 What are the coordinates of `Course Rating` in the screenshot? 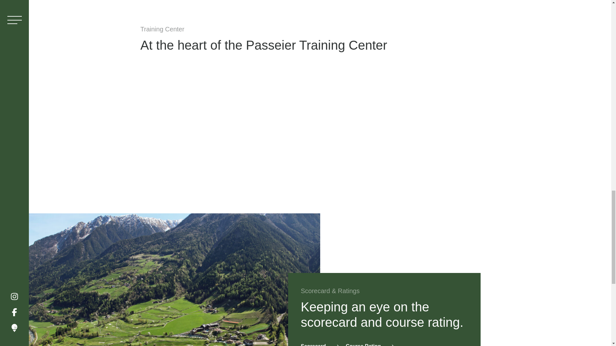 It's located at (370, 344).